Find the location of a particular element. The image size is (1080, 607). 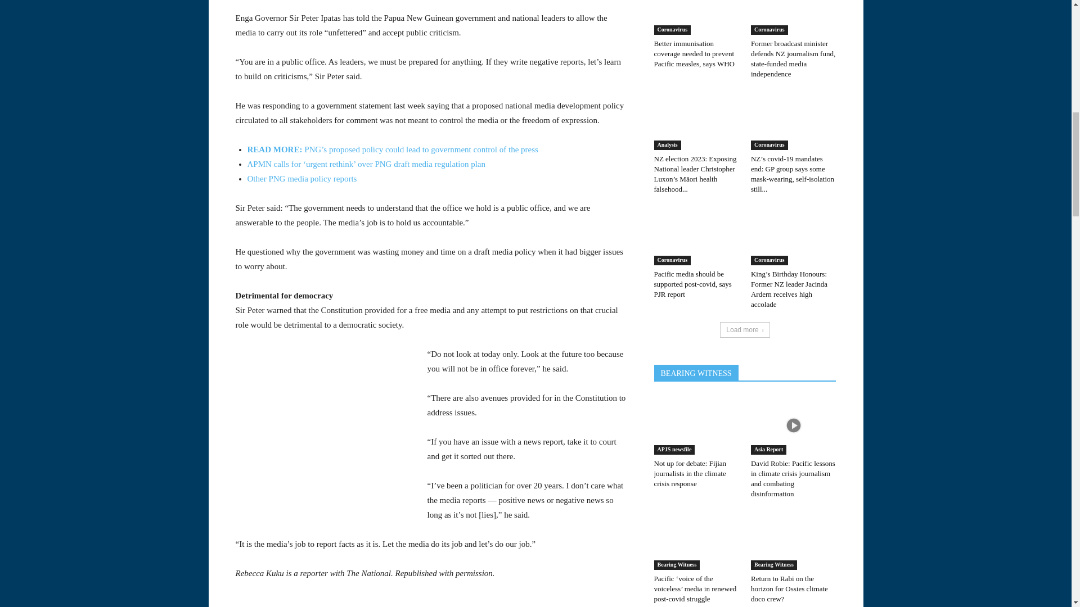

Vanuatu is located at coordinates (104, 69).